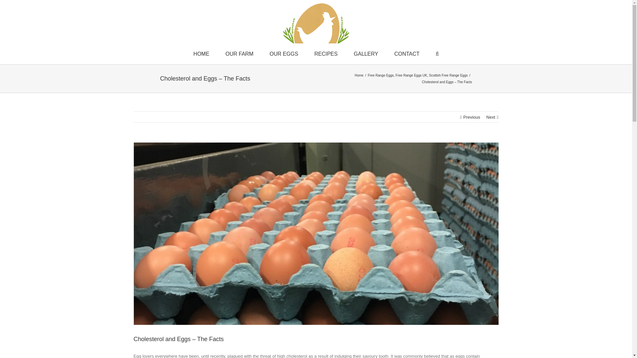 The height and width of the screenshot is (358, 637). Describe the element at coordinates (239, 54) in the screenshot. I see `OUR FARM` at that location.